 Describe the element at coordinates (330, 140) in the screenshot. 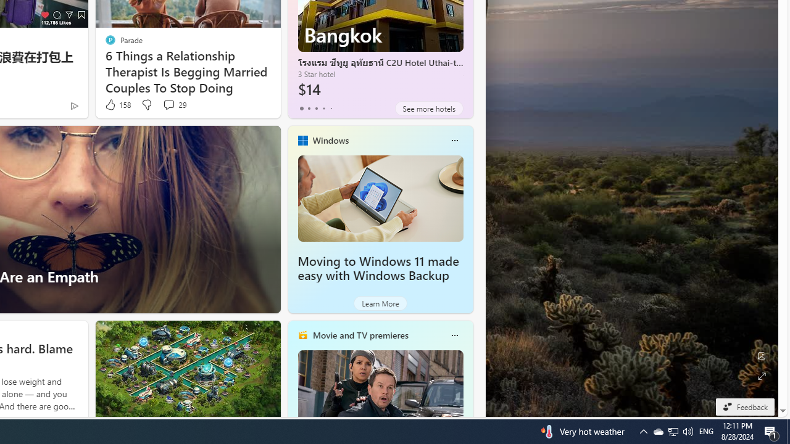

I see `Windows` at that location.